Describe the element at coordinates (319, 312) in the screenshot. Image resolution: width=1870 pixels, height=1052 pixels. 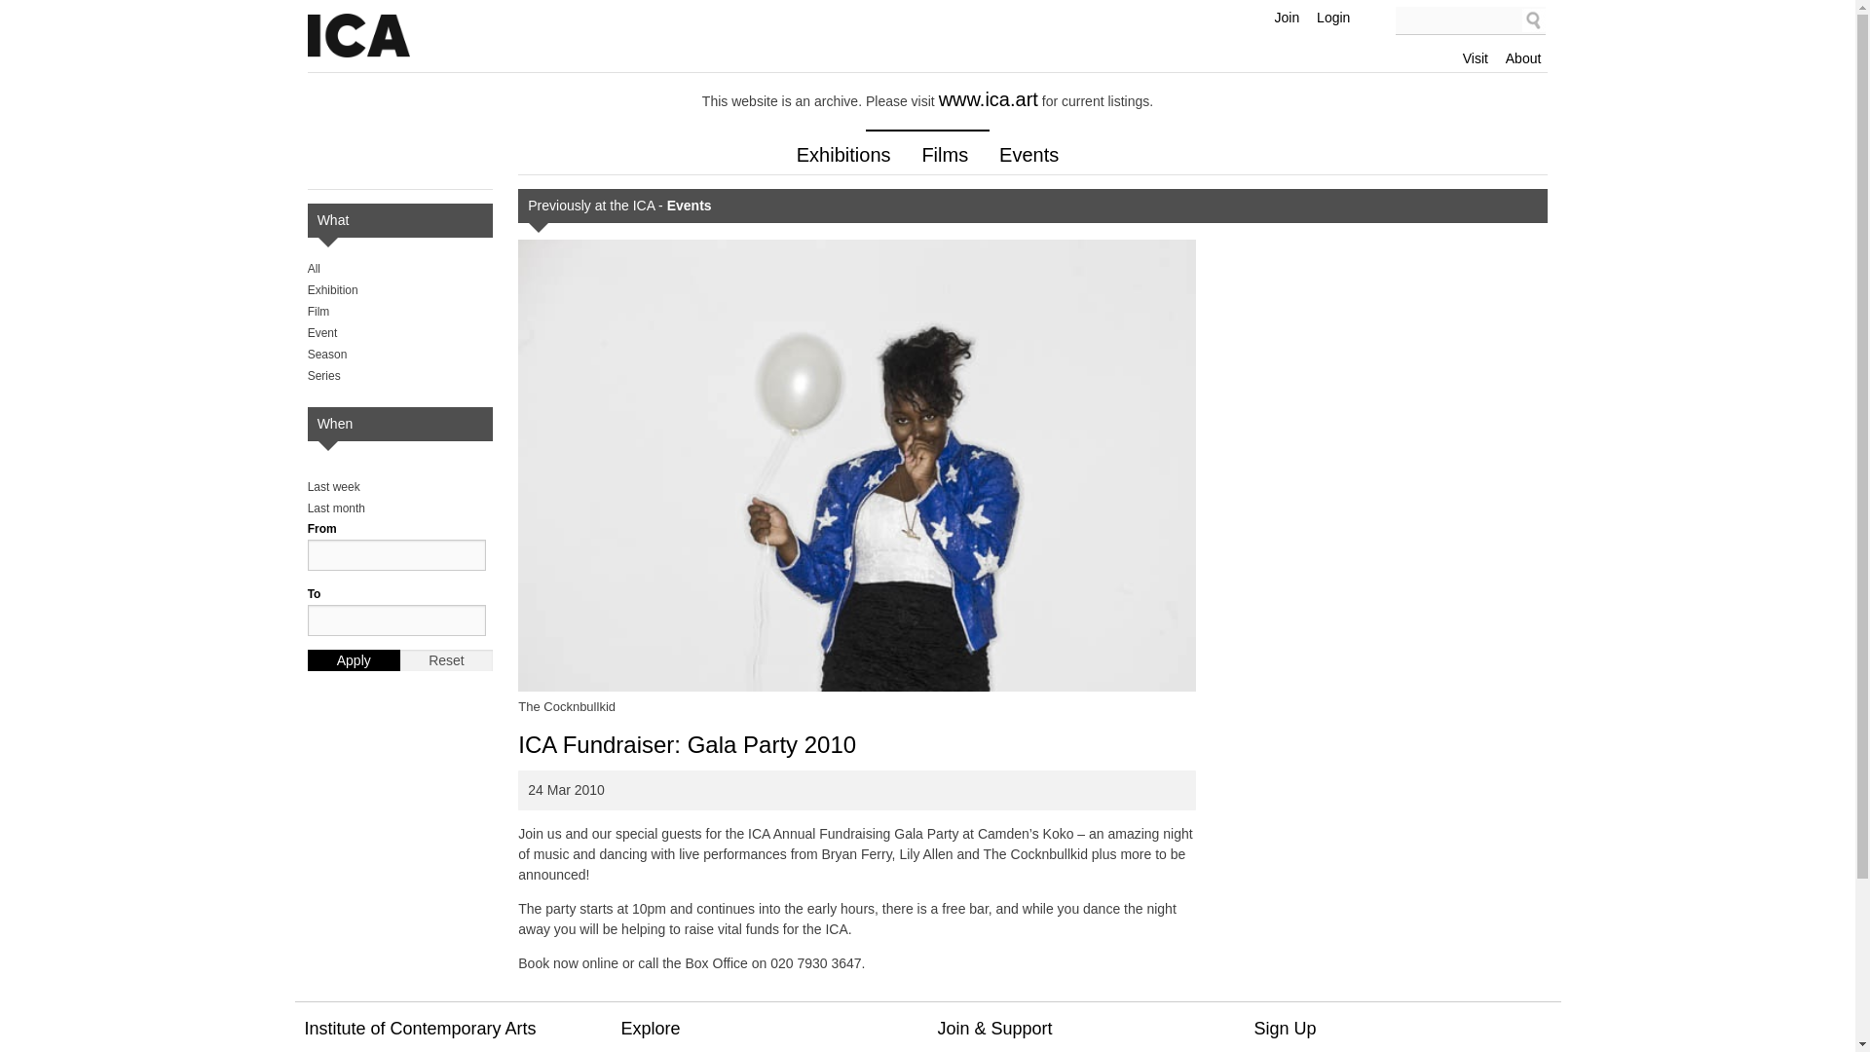
I see `Film` at that location.